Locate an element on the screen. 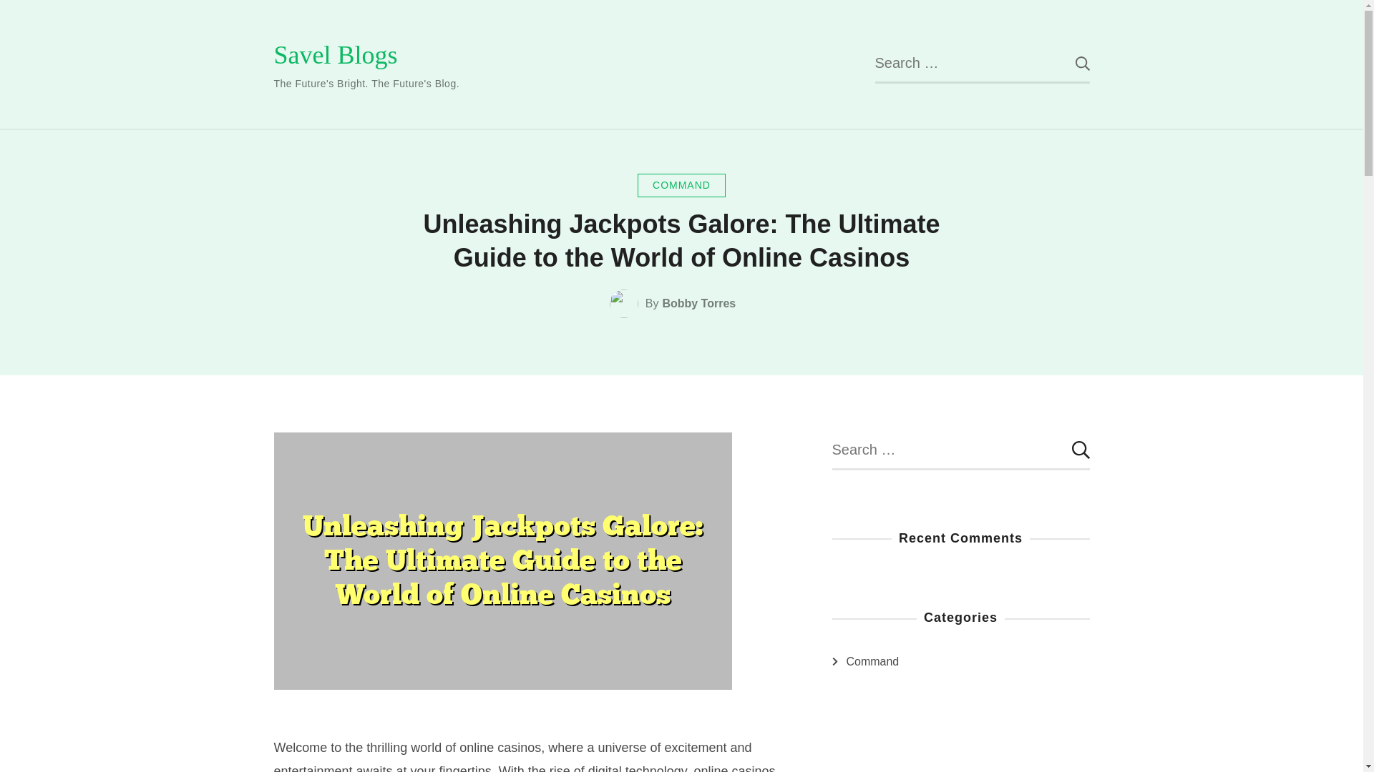  Bobby Torres is located at coordinates (698, 303).